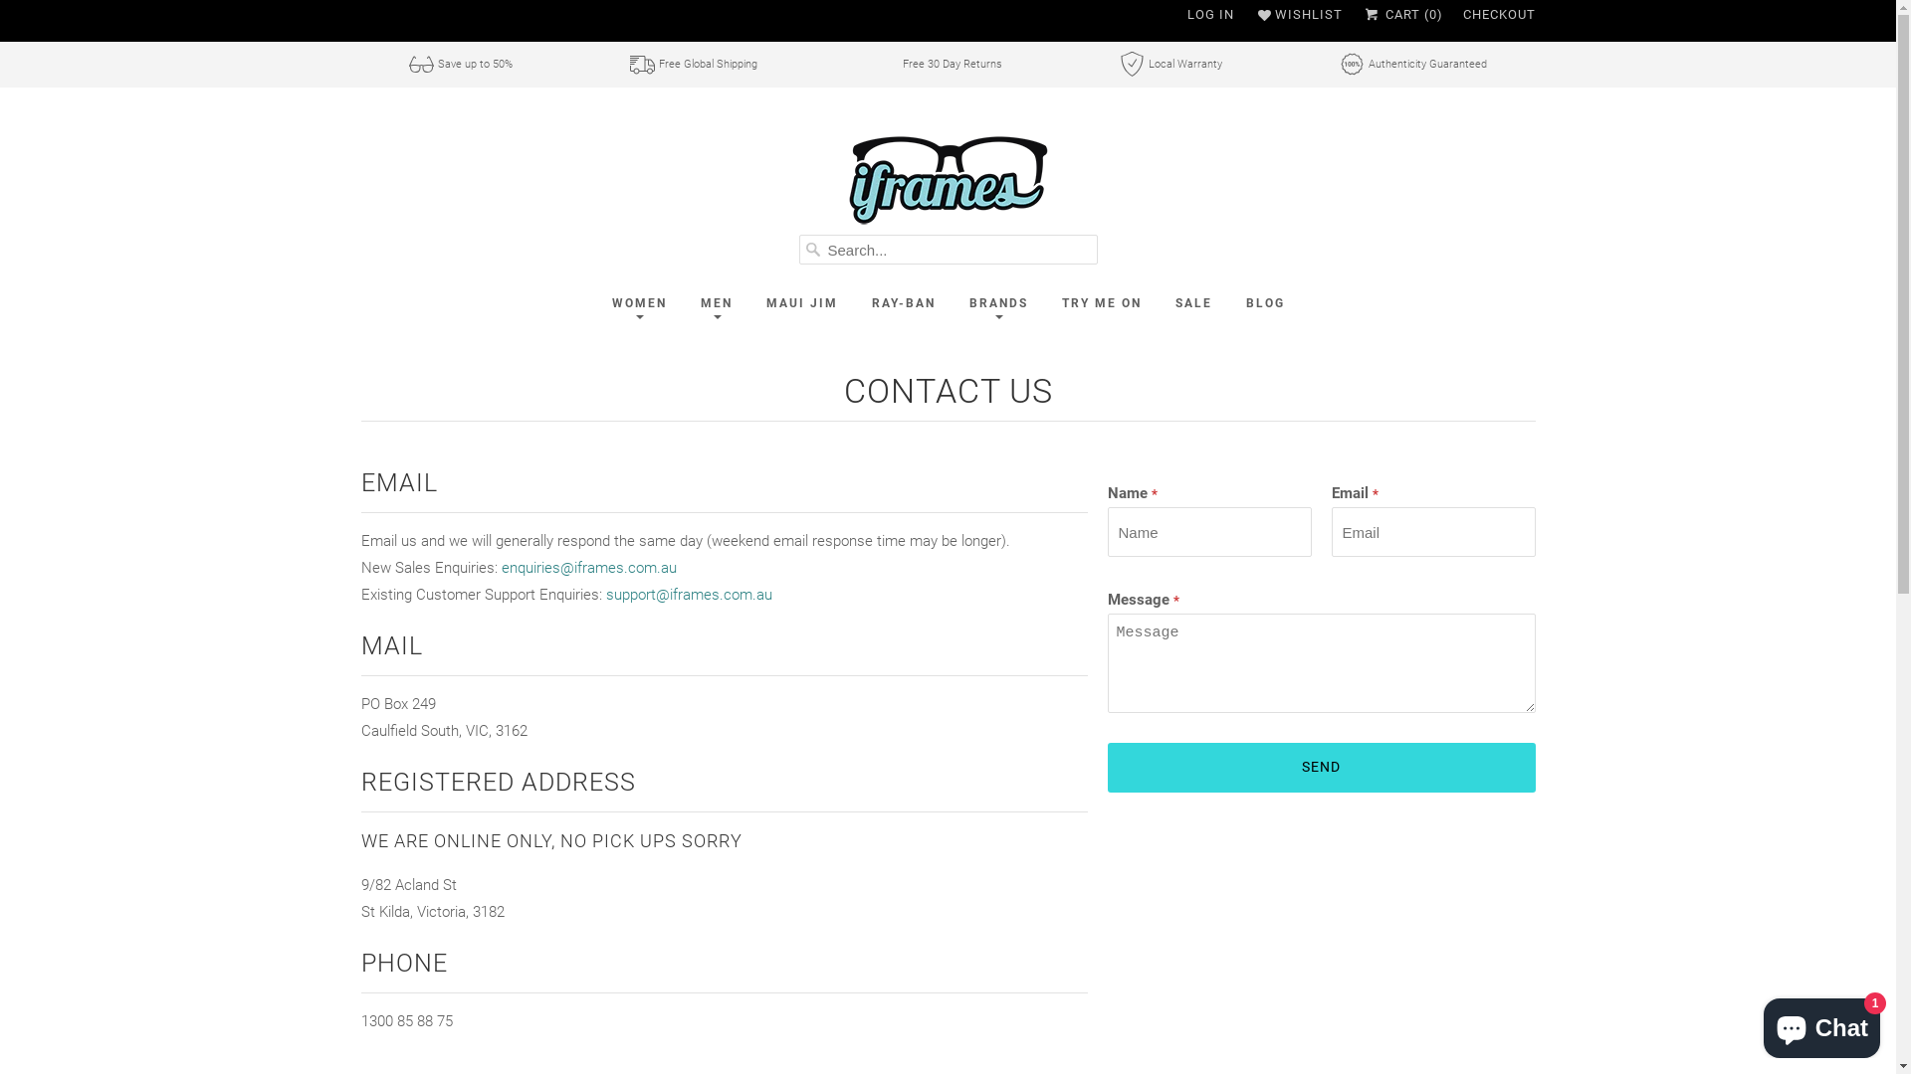 Image resolution: width=1911 pixels, height=1074 pixels. I want to click on LOG IN, so click(1210, 15).